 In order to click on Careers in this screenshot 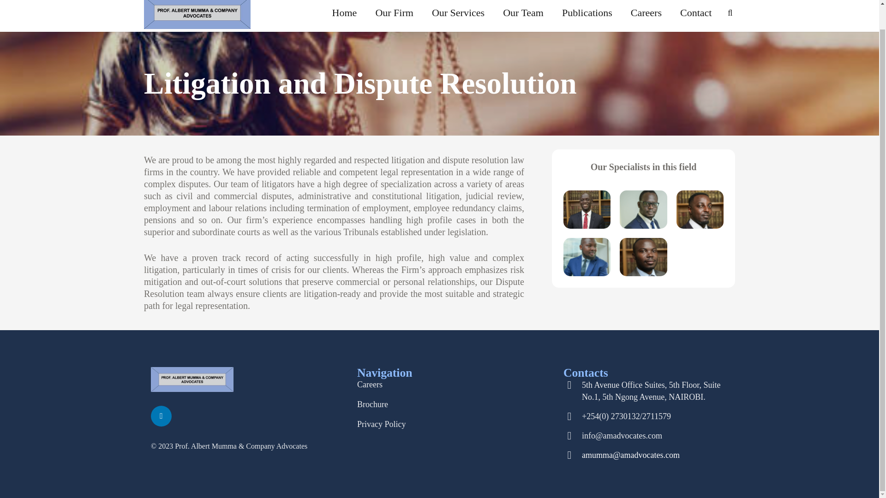, I will do `click(370, 385)`.